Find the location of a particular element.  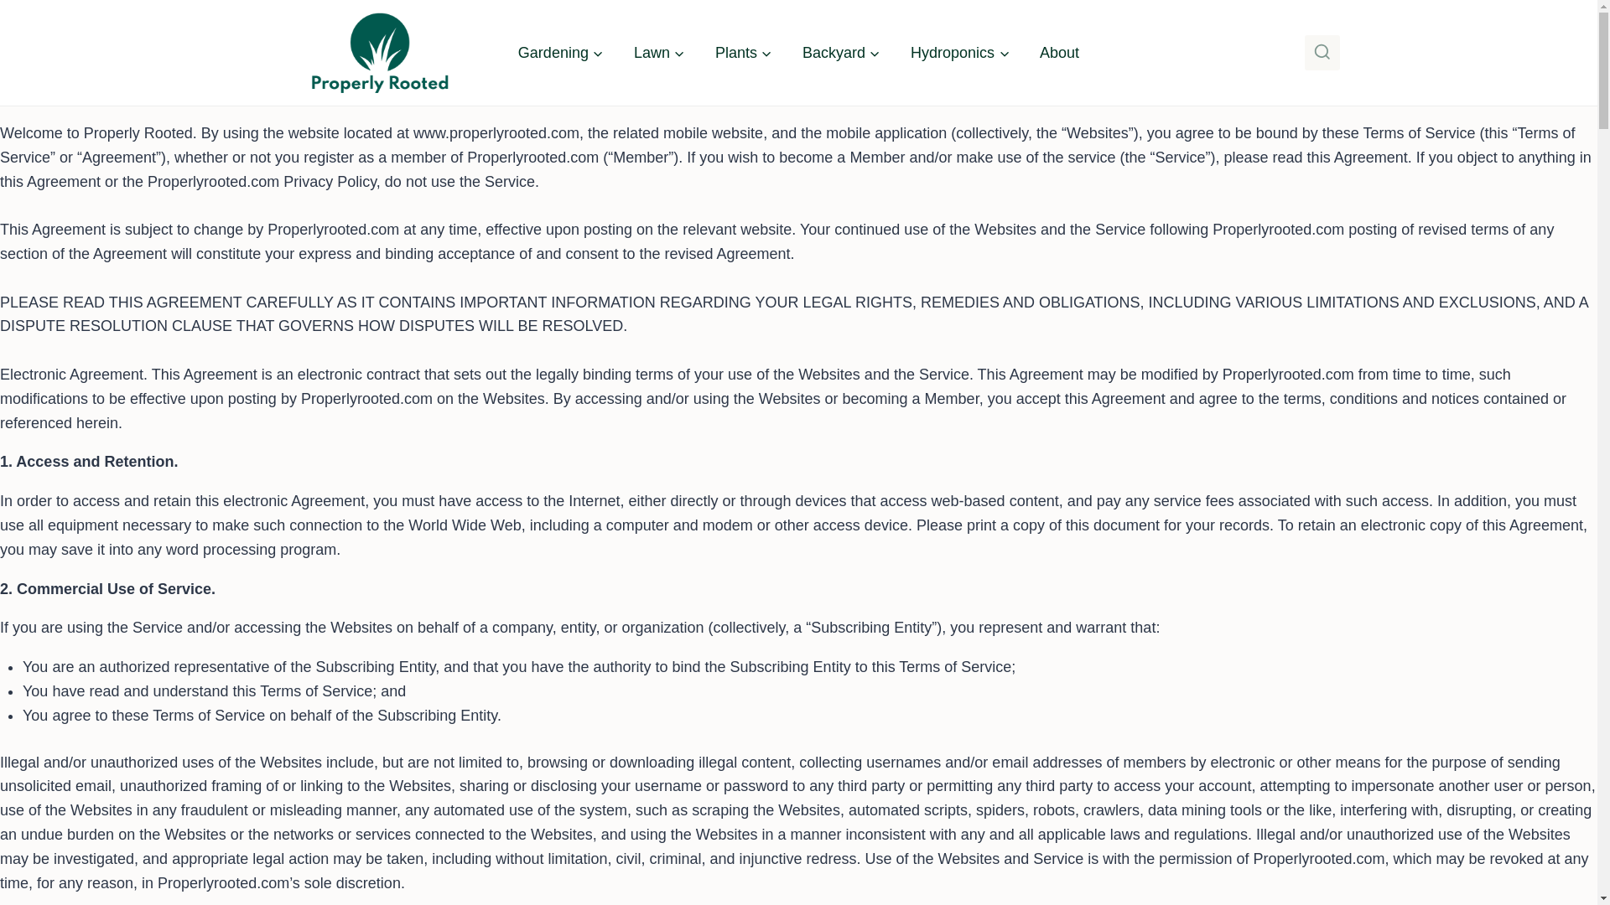

Lawn is located at coordinates (659, 52).